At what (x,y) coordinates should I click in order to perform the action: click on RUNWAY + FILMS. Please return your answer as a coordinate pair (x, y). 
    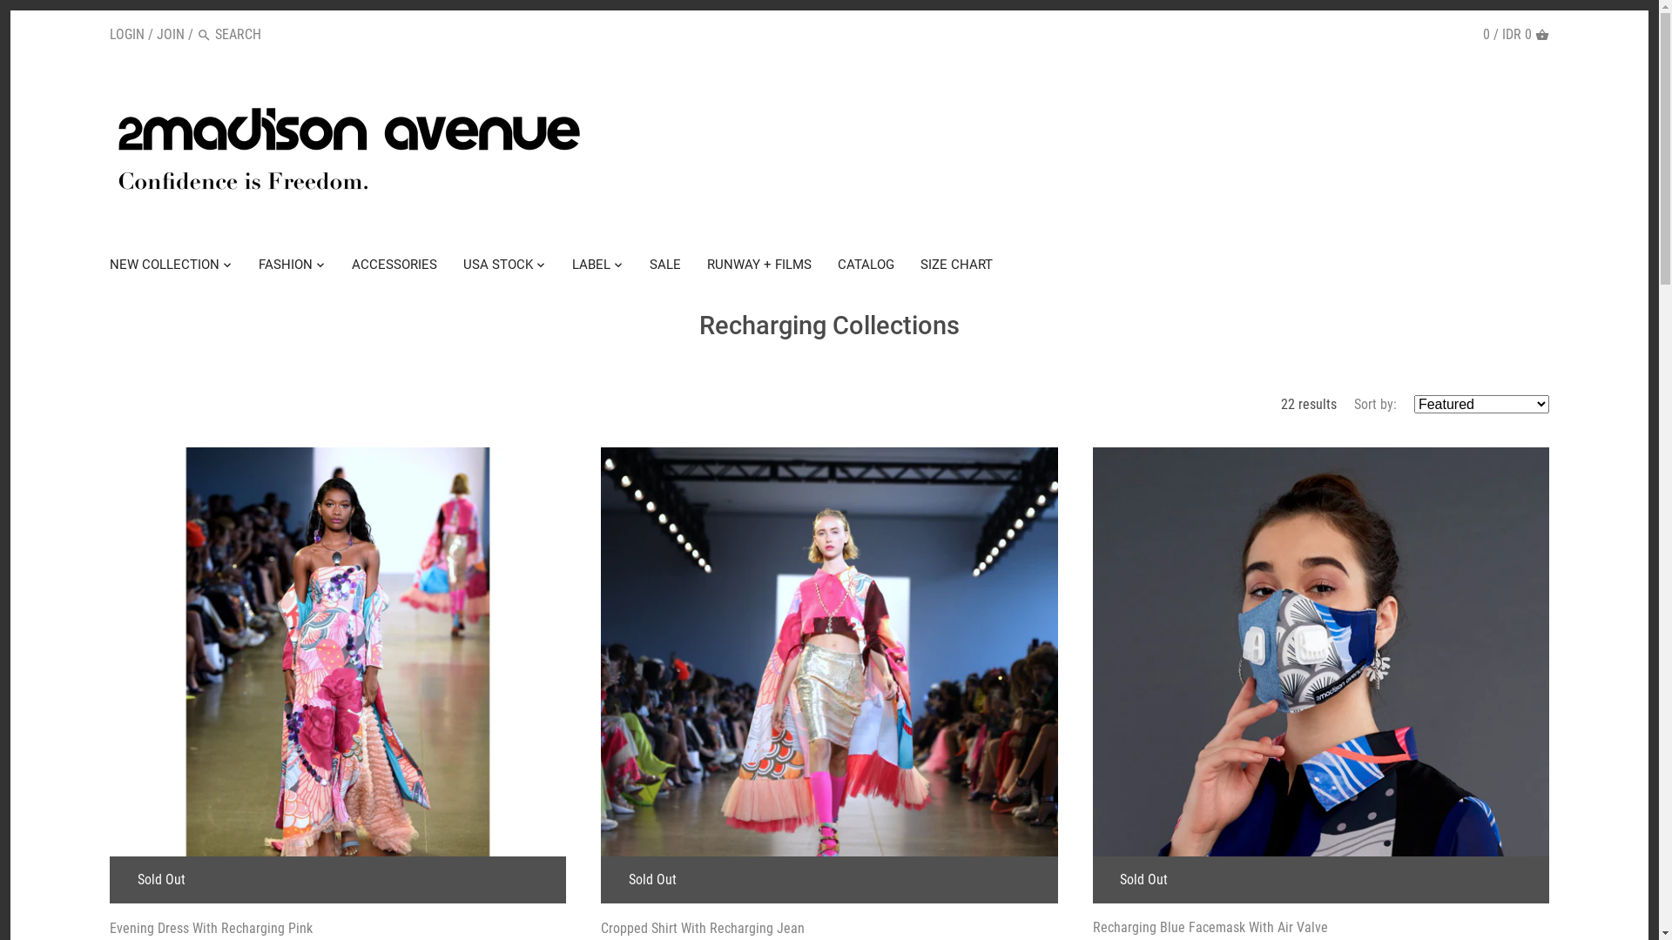
    Looking at the image, I should click on (759, 267).